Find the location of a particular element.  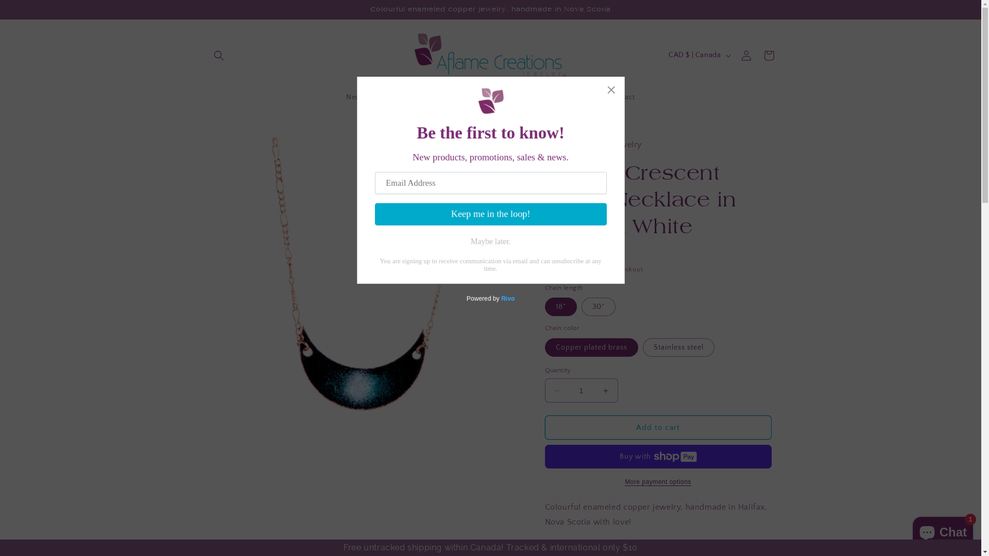

More payment options is located at coordinates (658, 482).